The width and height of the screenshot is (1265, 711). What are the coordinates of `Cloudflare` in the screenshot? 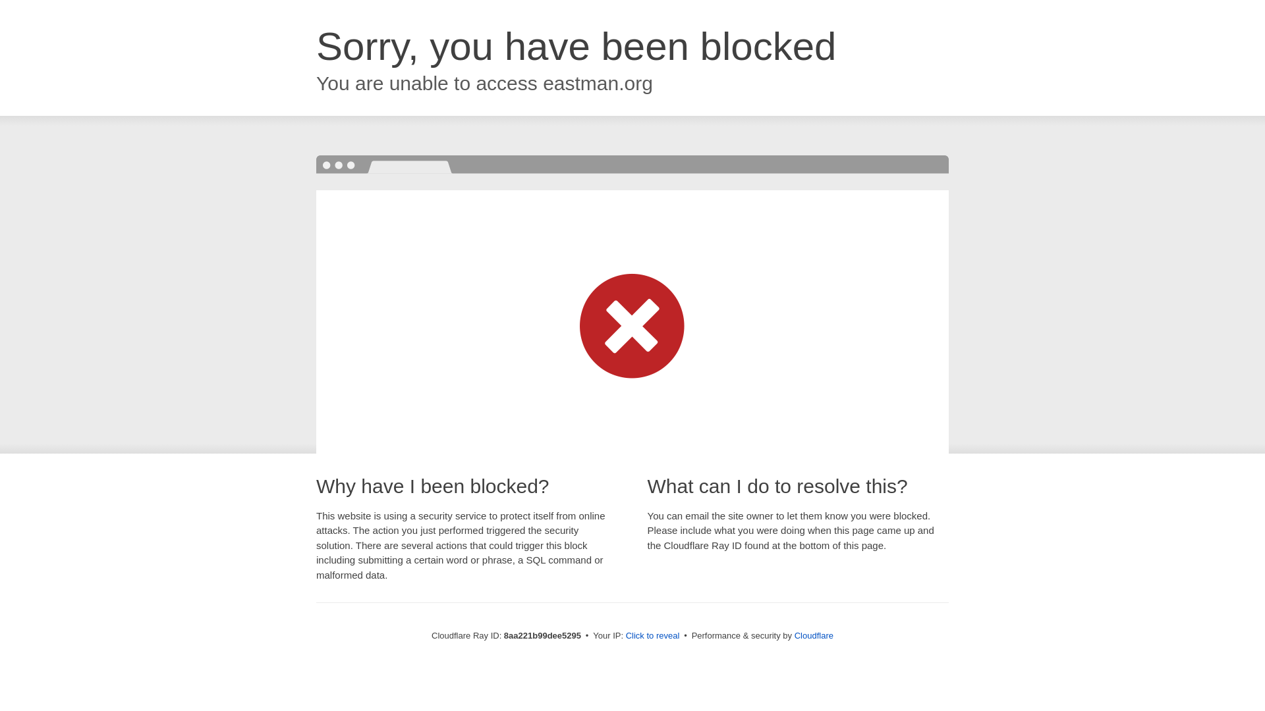 It's located at (814, 635).